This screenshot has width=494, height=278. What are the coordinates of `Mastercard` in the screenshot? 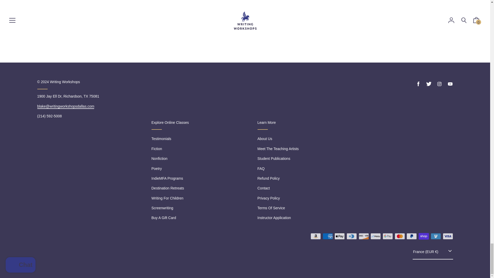 It's located at (400, 236).